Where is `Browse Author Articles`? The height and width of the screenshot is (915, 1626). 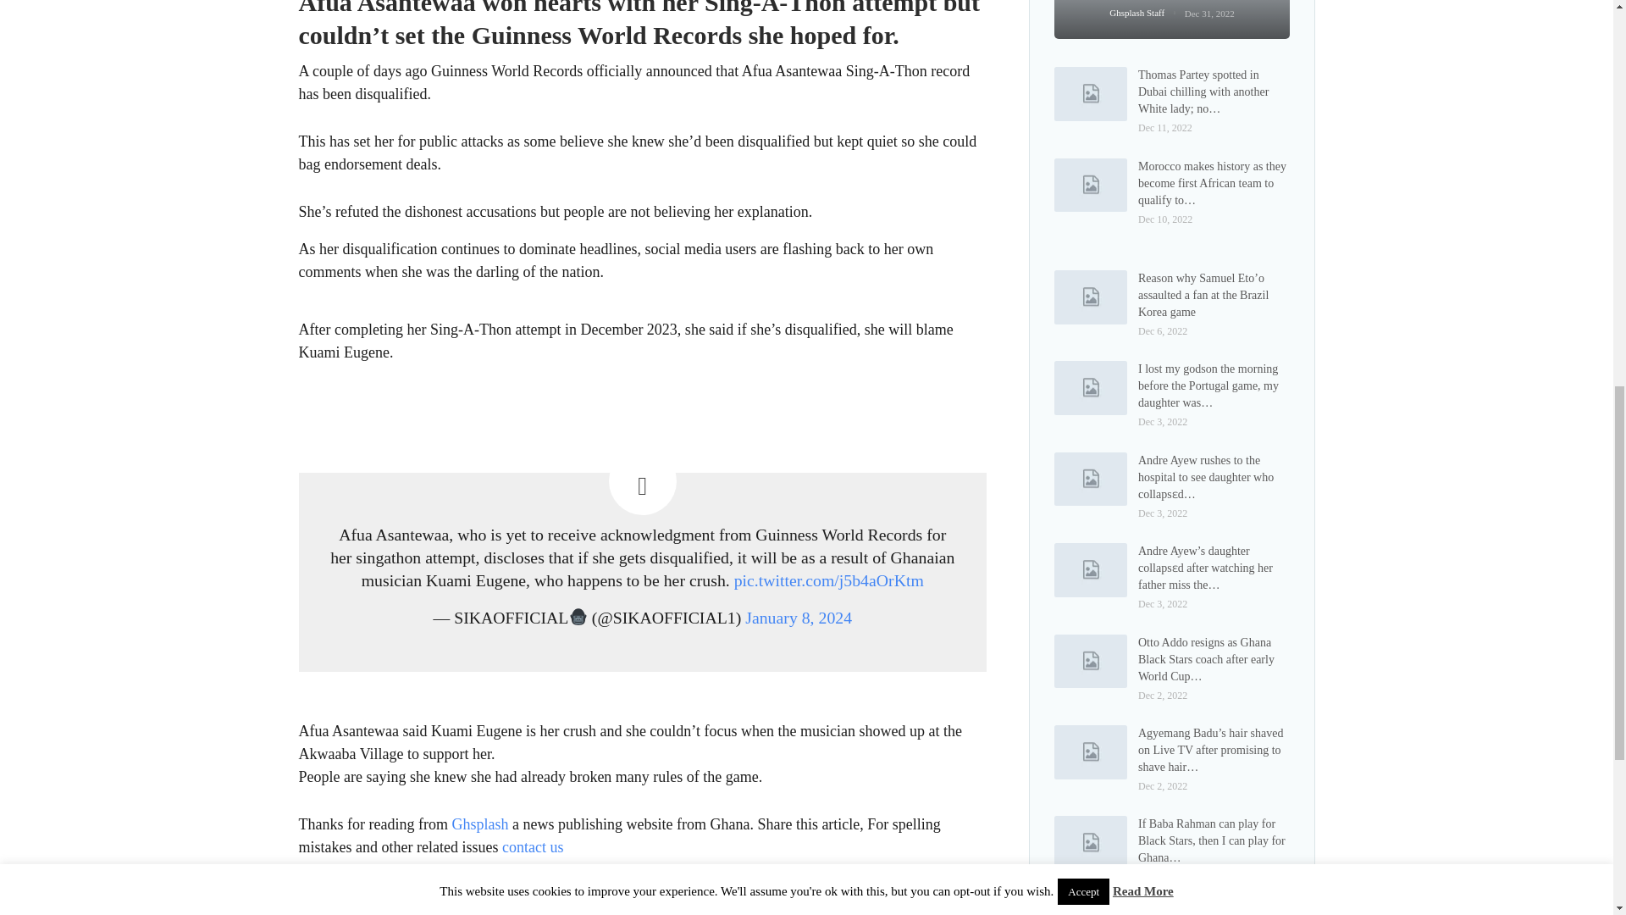
Browse Author Articles is located at coordinates (1146, 13).